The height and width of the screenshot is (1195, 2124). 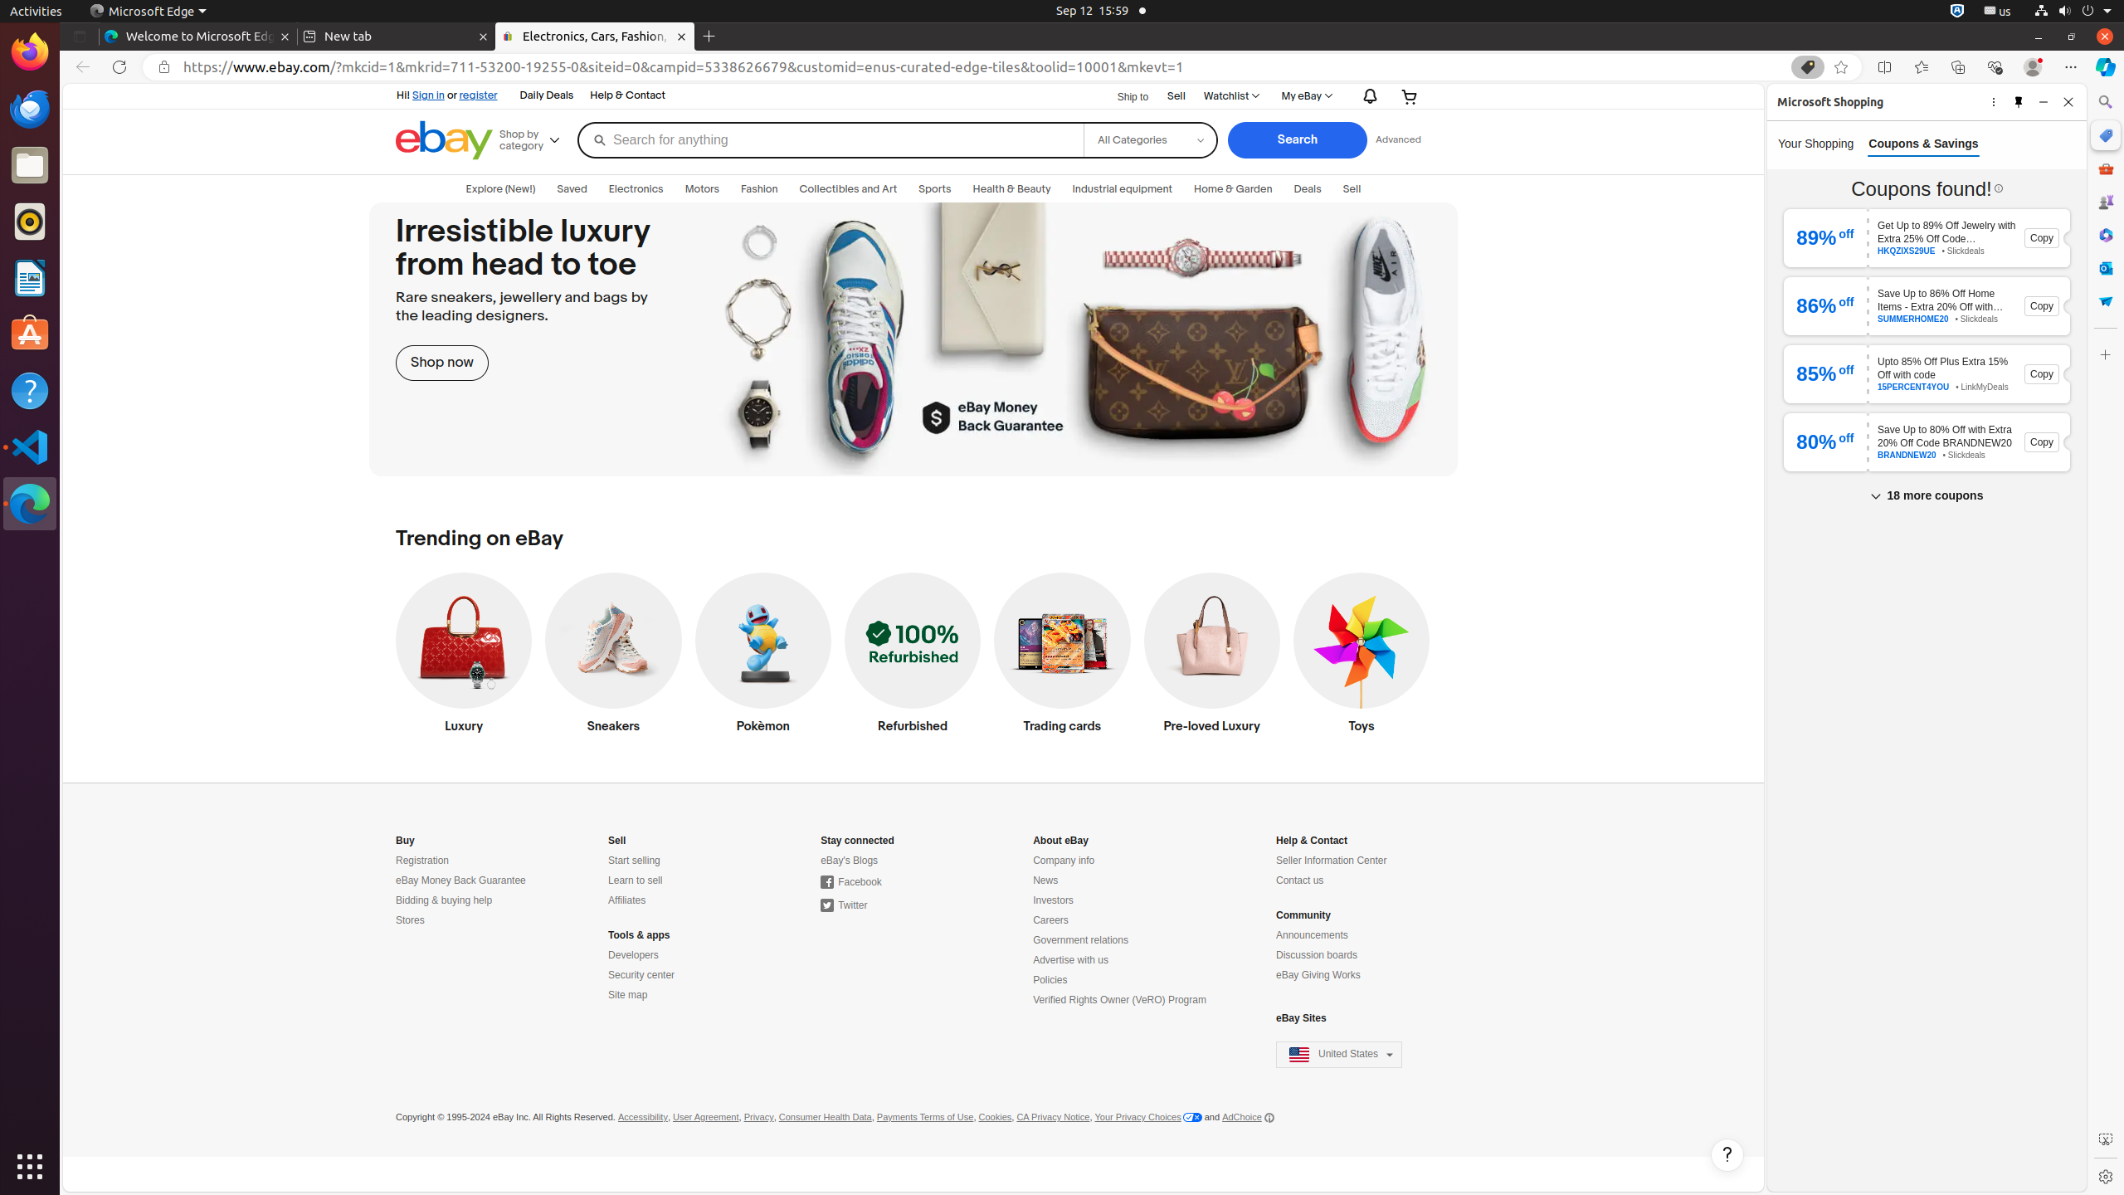 I want to click on My eBay, so click(x=1306, y=96).